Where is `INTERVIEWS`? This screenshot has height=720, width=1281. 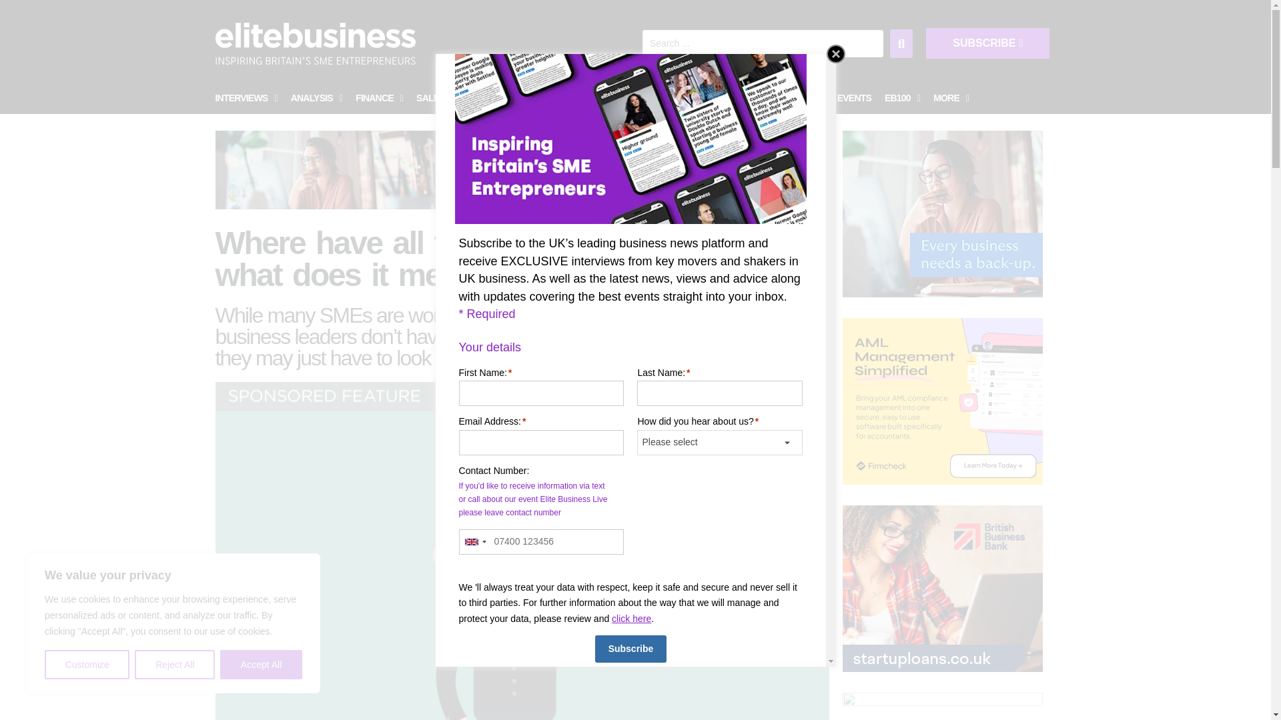 INTERVIEWS is located at coordinates (246, 99).